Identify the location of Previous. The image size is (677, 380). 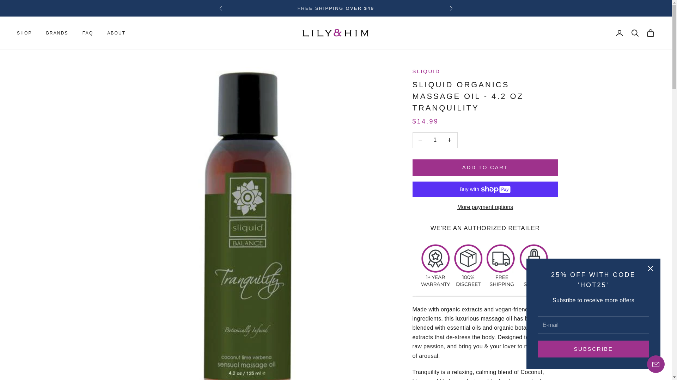
(221, 8).